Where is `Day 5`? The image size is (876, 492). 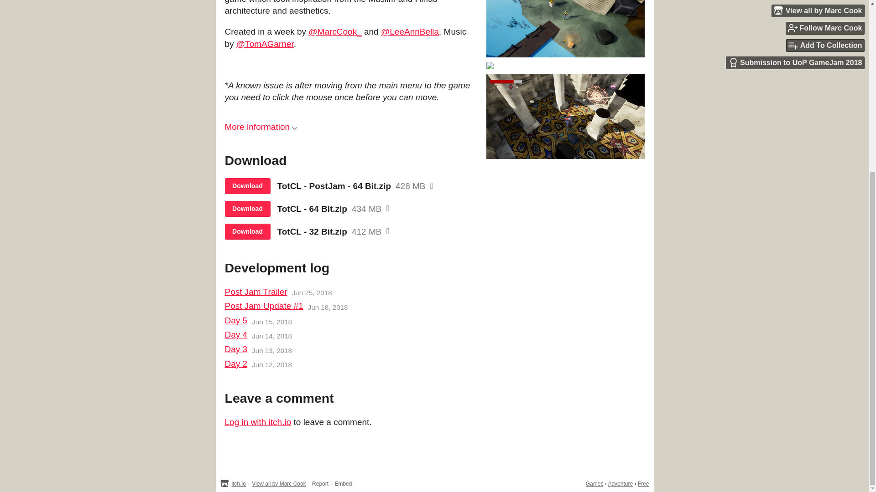 Day 5 is located at coordinates (235, 321).